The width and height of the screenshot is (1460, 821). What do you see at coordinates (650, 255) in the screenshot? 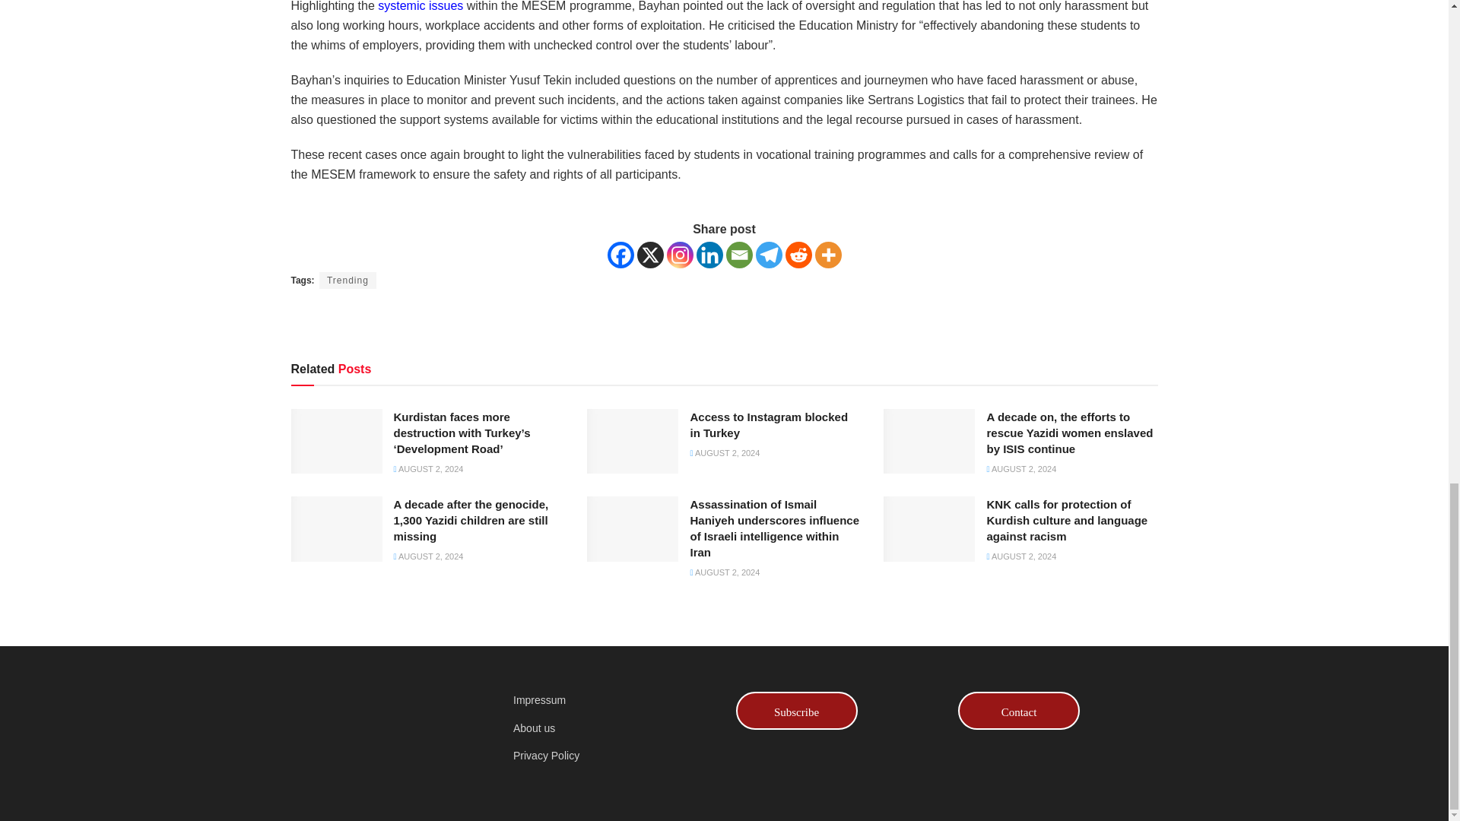
I see `X` at bounding box center [650, 255].